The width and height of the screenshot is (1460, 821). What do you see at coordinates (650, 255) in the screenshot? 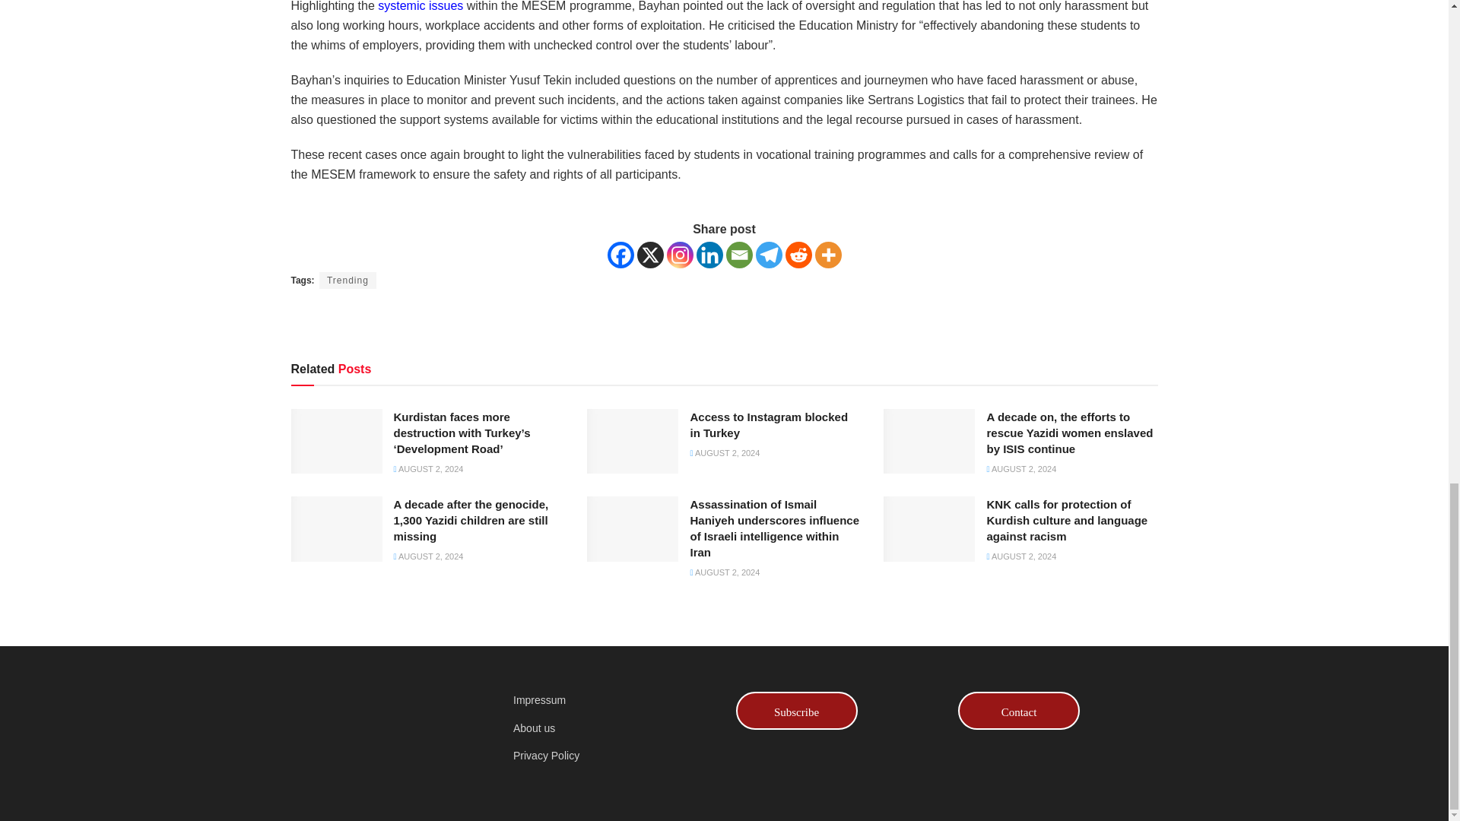
I see `X` at bounding box center [650, 255].